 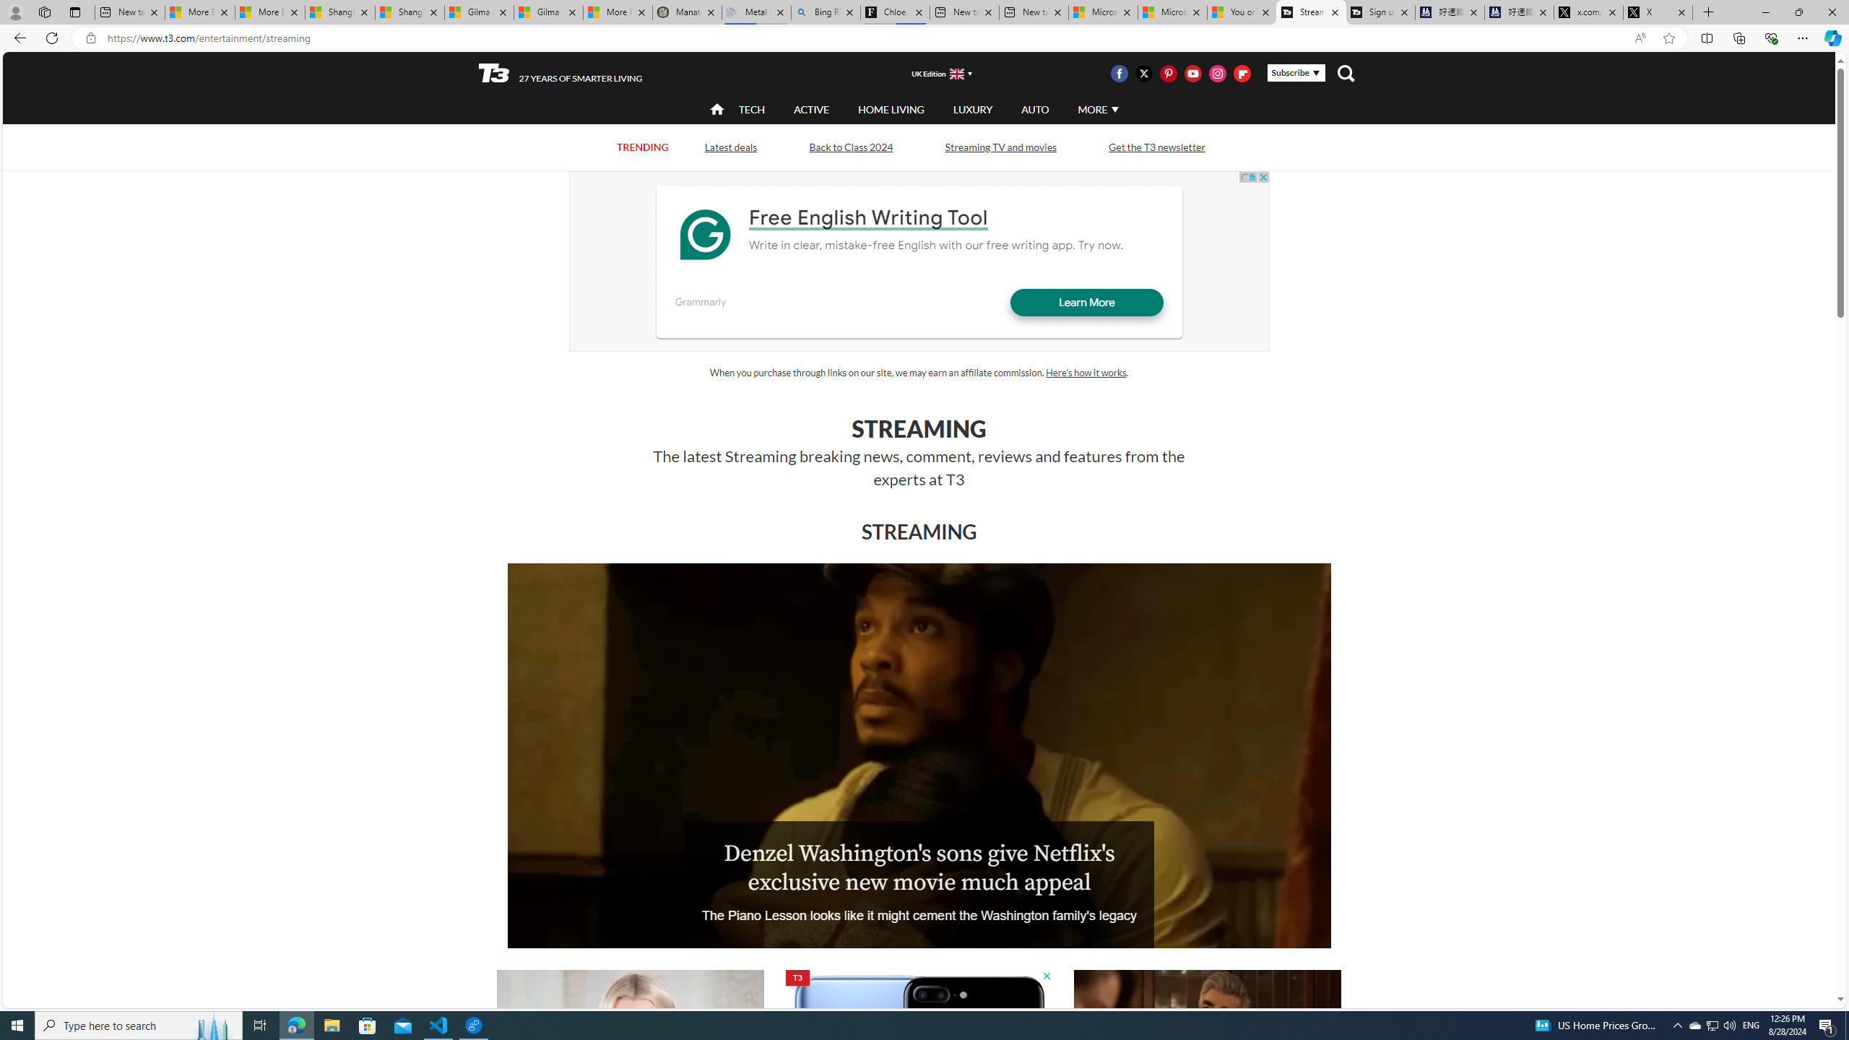 What do you see at coordinates (1036, 110) in the screenshot?
I see `AUTO` at bounding box center [1036, 110].